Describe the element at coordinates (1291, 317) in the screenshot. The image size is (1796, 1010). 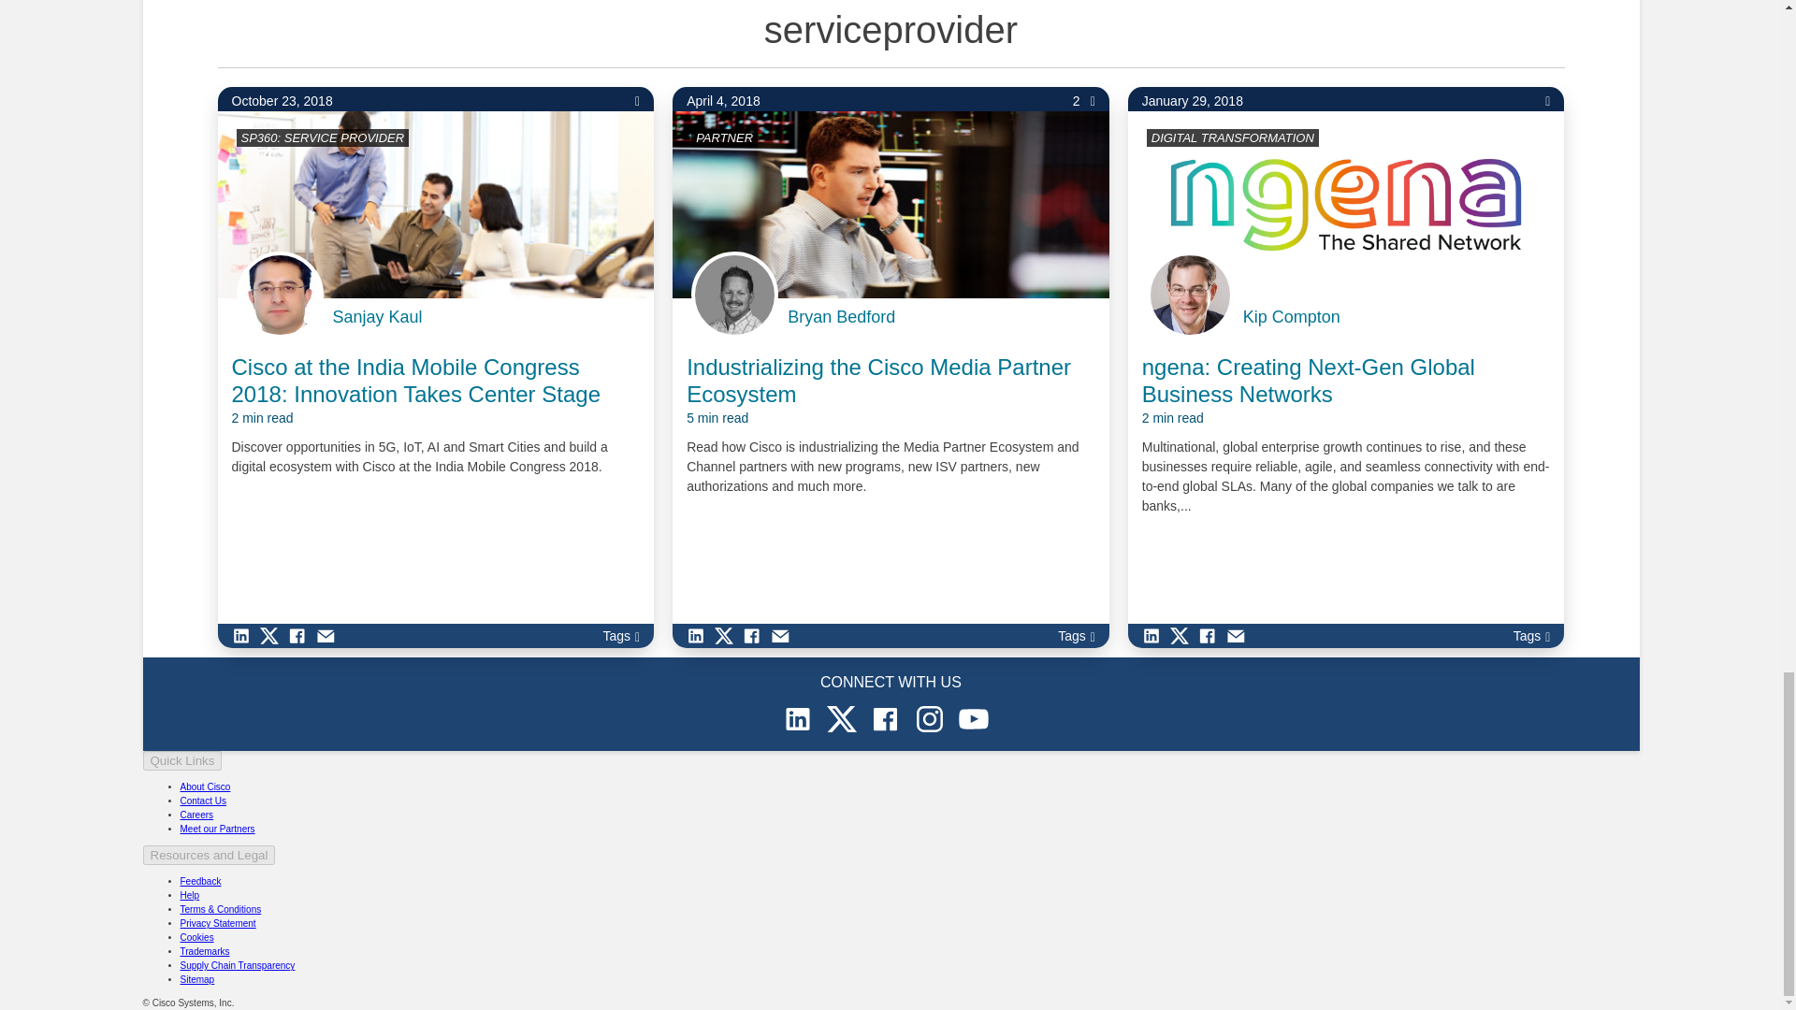
I see `Posts by Kip Compton` at that location.